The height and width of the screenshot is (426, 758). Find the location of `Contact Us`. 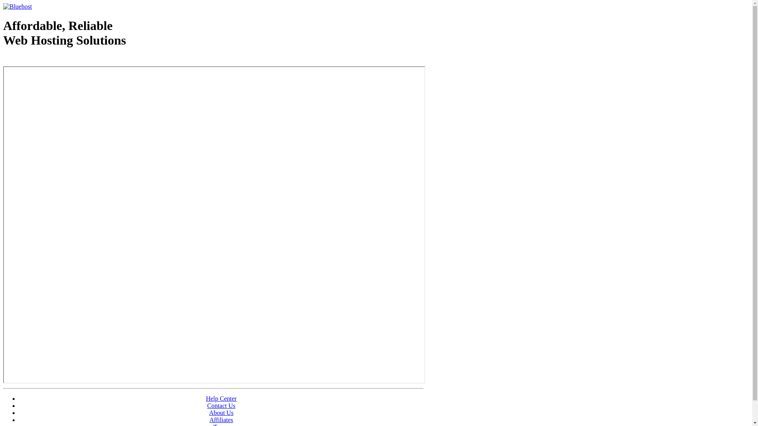

Contact Us is located at coordinates (221, 405).